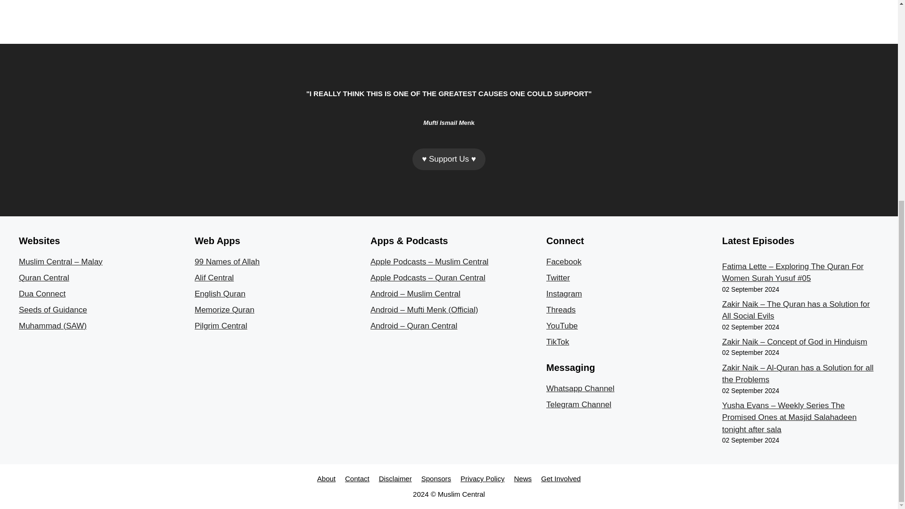  I want to click on Pilgrim Central, so click(221, 325).